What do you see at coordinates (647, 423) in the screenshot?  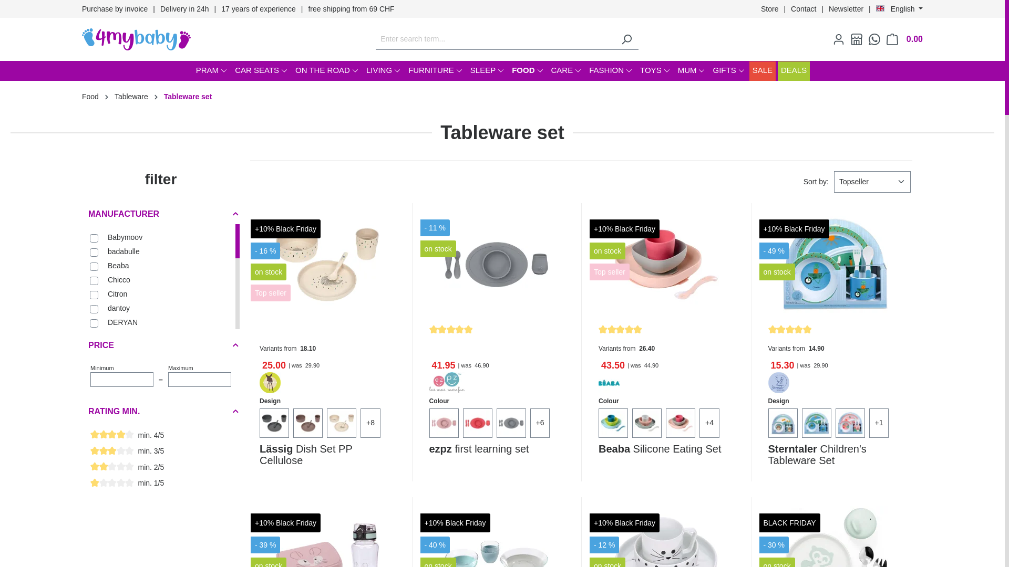 I see `eucalyptus` at bounding box center [647, 423].